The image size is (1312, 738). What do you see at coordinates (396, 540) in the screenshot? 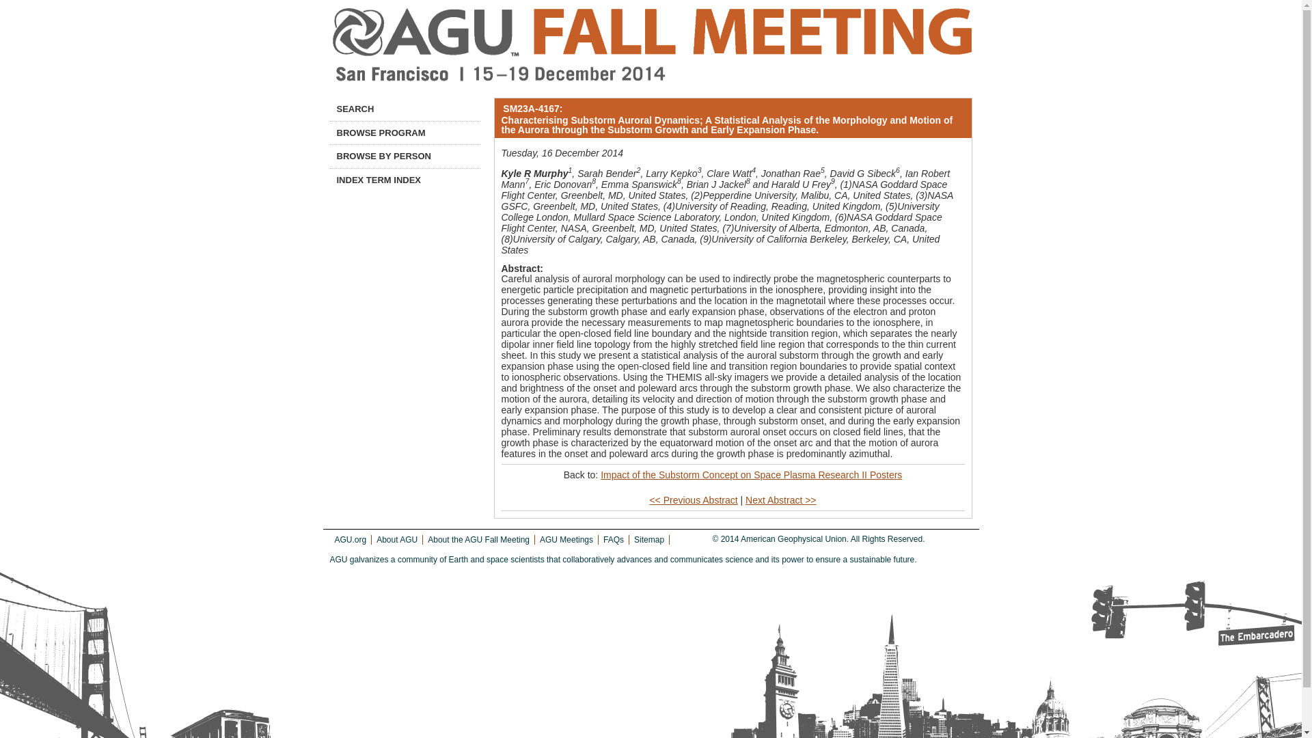
I see `About AGU` at bounding box center [396, 540].